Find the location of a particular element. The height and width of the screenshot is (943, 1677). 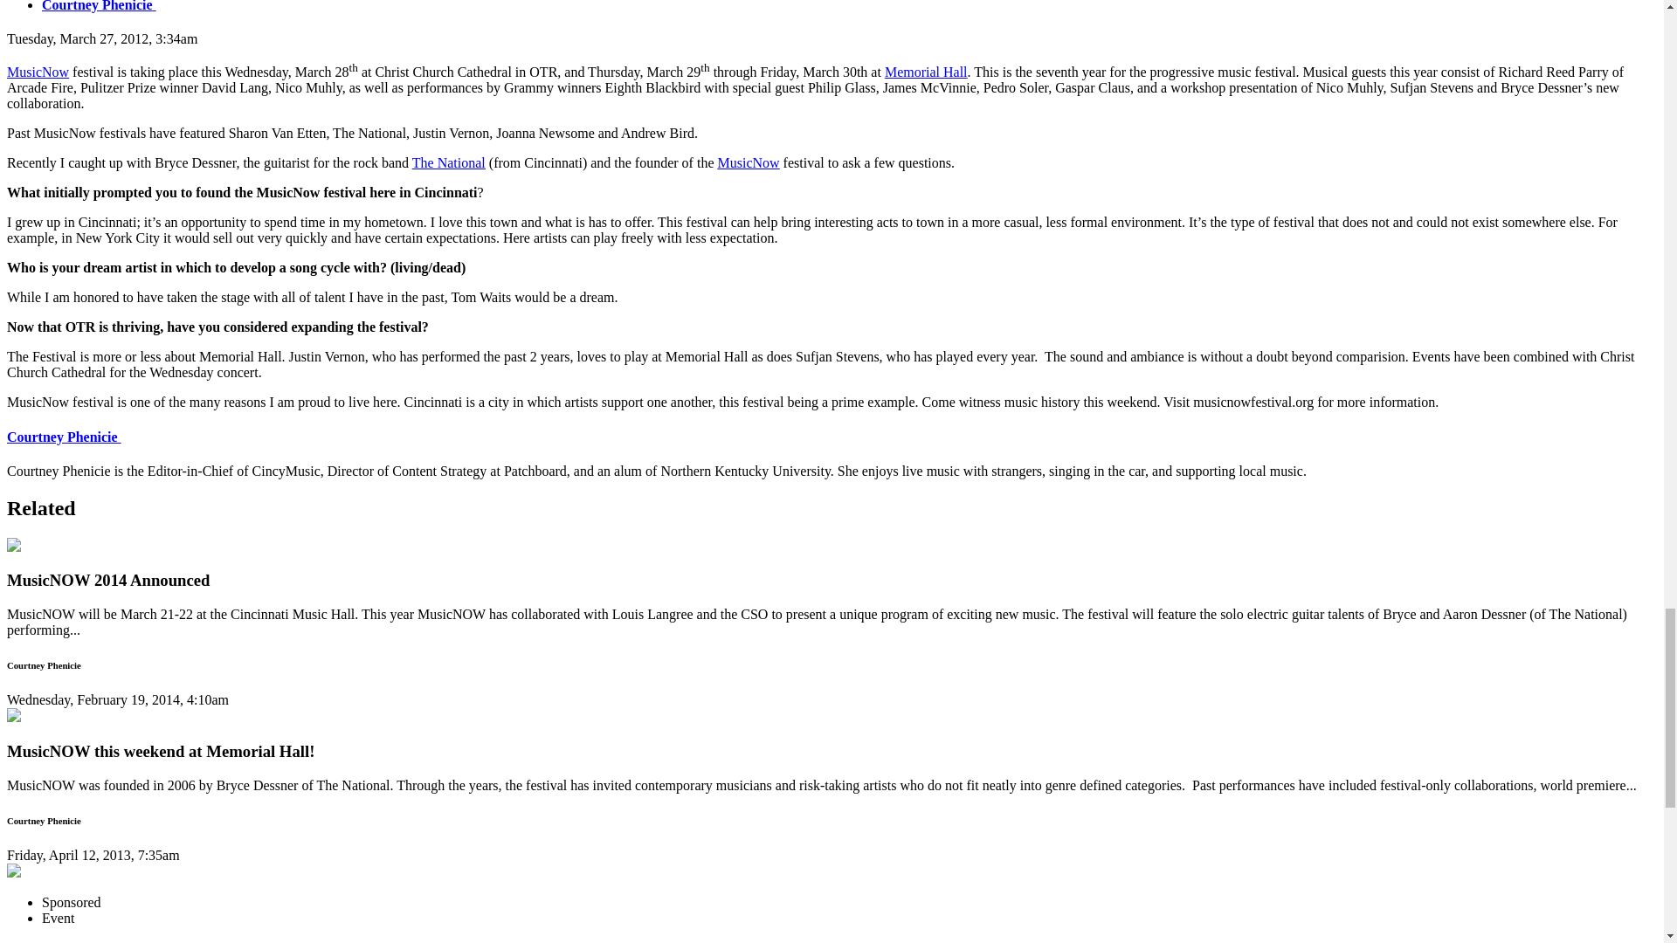

MusicNow is located at coordinates (748, 162).